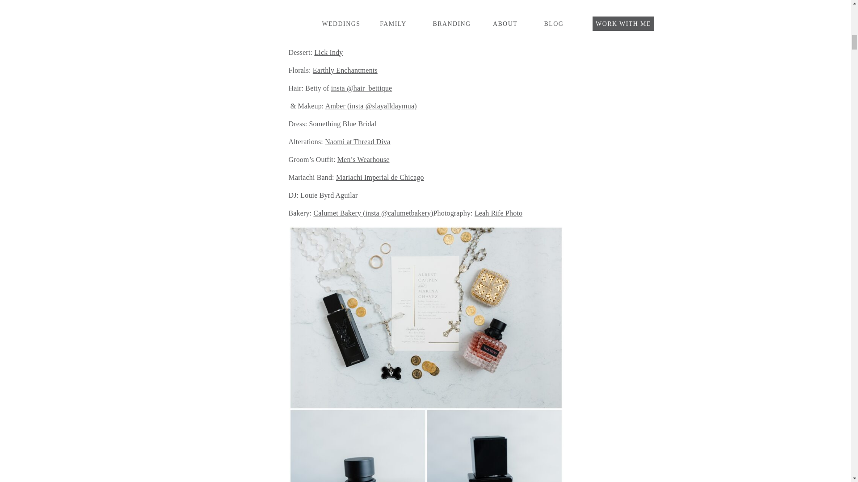 The image size is (858, 482). Describe the element at coordinates (498, 212) in the screenshot. I see `Leah Rife Photo` at that location.